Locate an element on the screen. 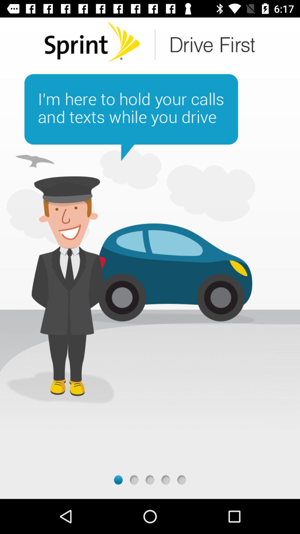  go to next page is located at coordinates (150, 480).